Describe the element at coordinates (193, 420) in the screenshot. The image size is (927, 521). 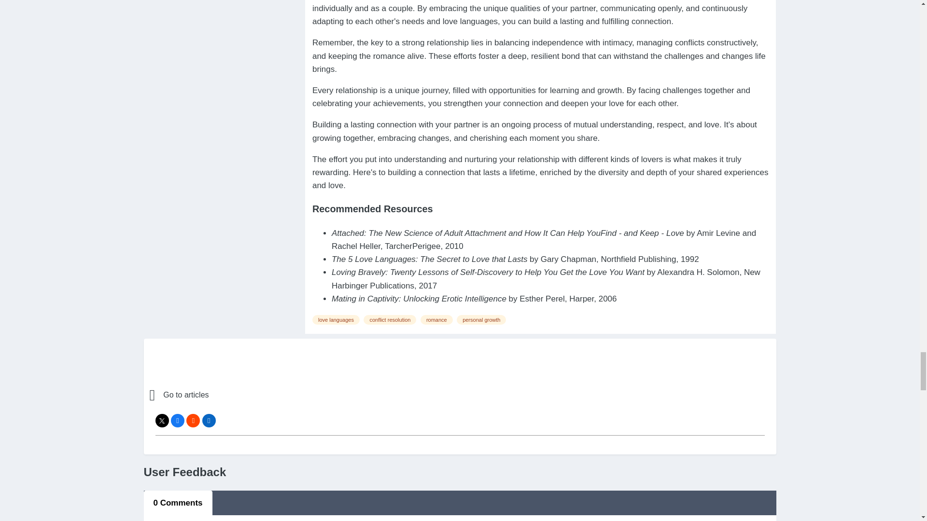
I see `Share on Reddit` at that location.